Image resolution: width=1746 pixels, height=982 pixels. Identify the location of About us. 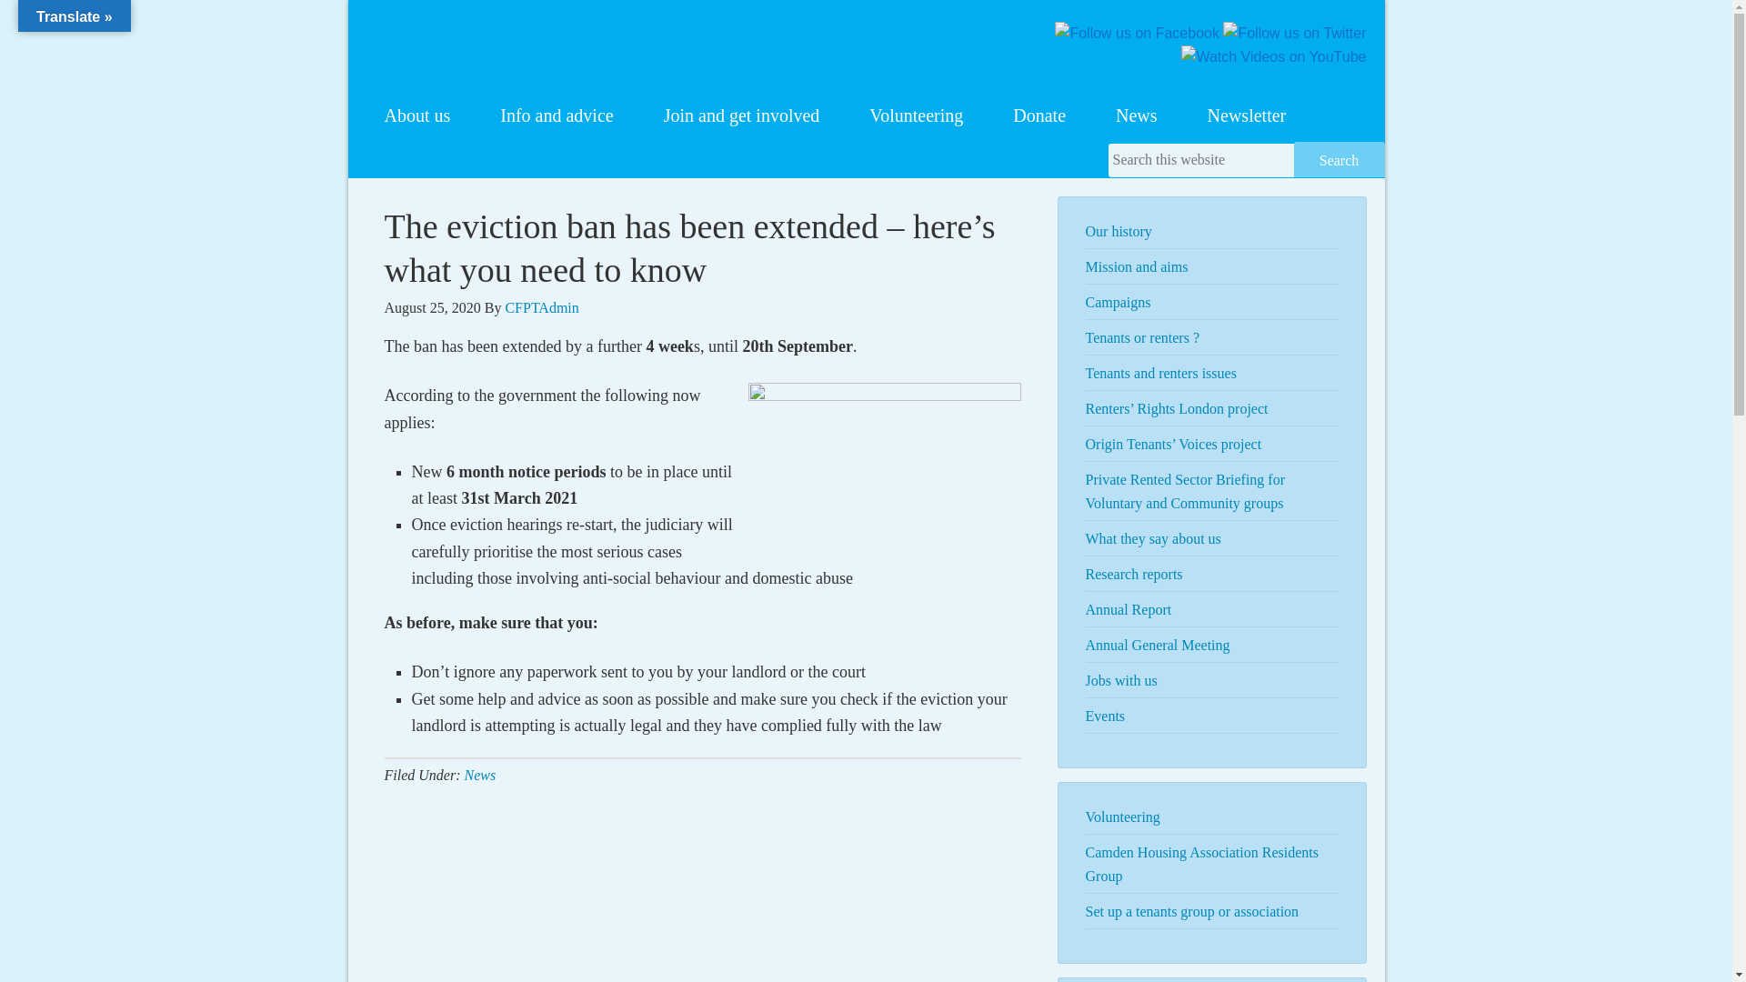
(416, 115).